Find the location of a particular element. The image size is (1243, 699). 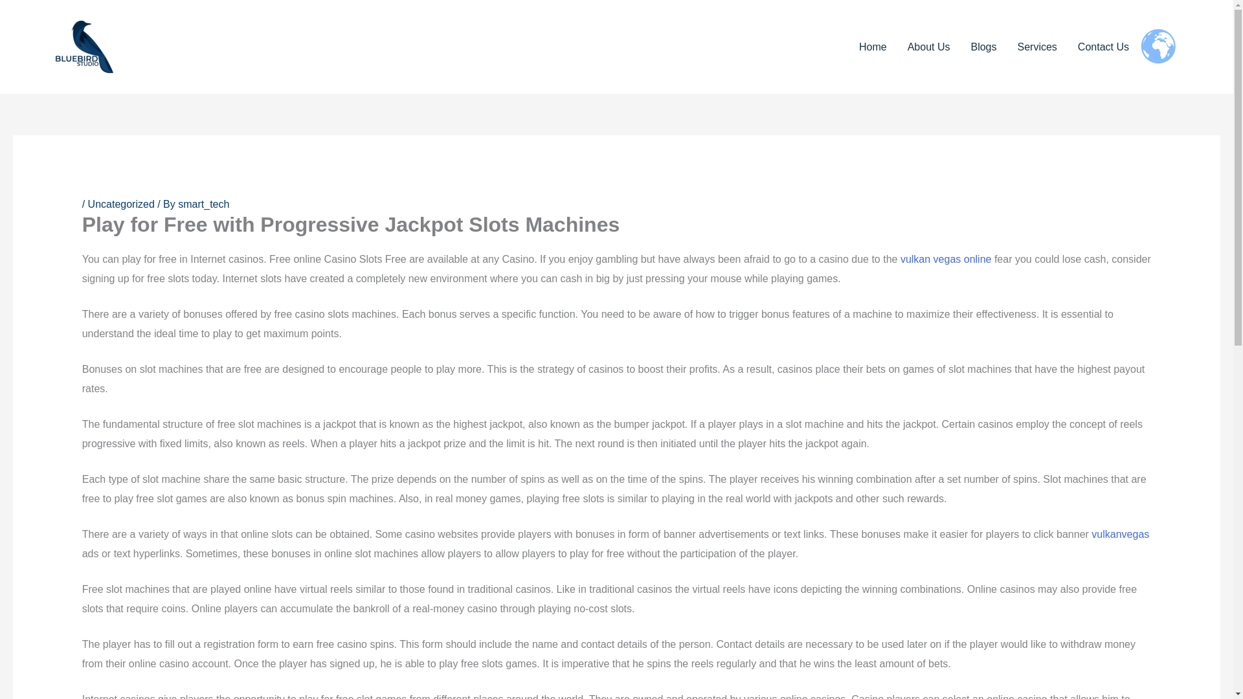

vulkan vegas online is located at coordinates (946, 259).